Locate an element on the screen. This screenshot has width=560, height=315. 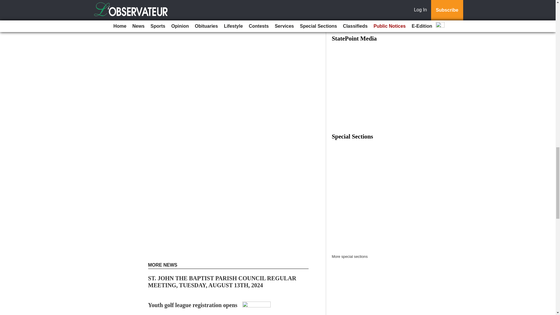
lasfm.org. is located at coordinates (240, 4).